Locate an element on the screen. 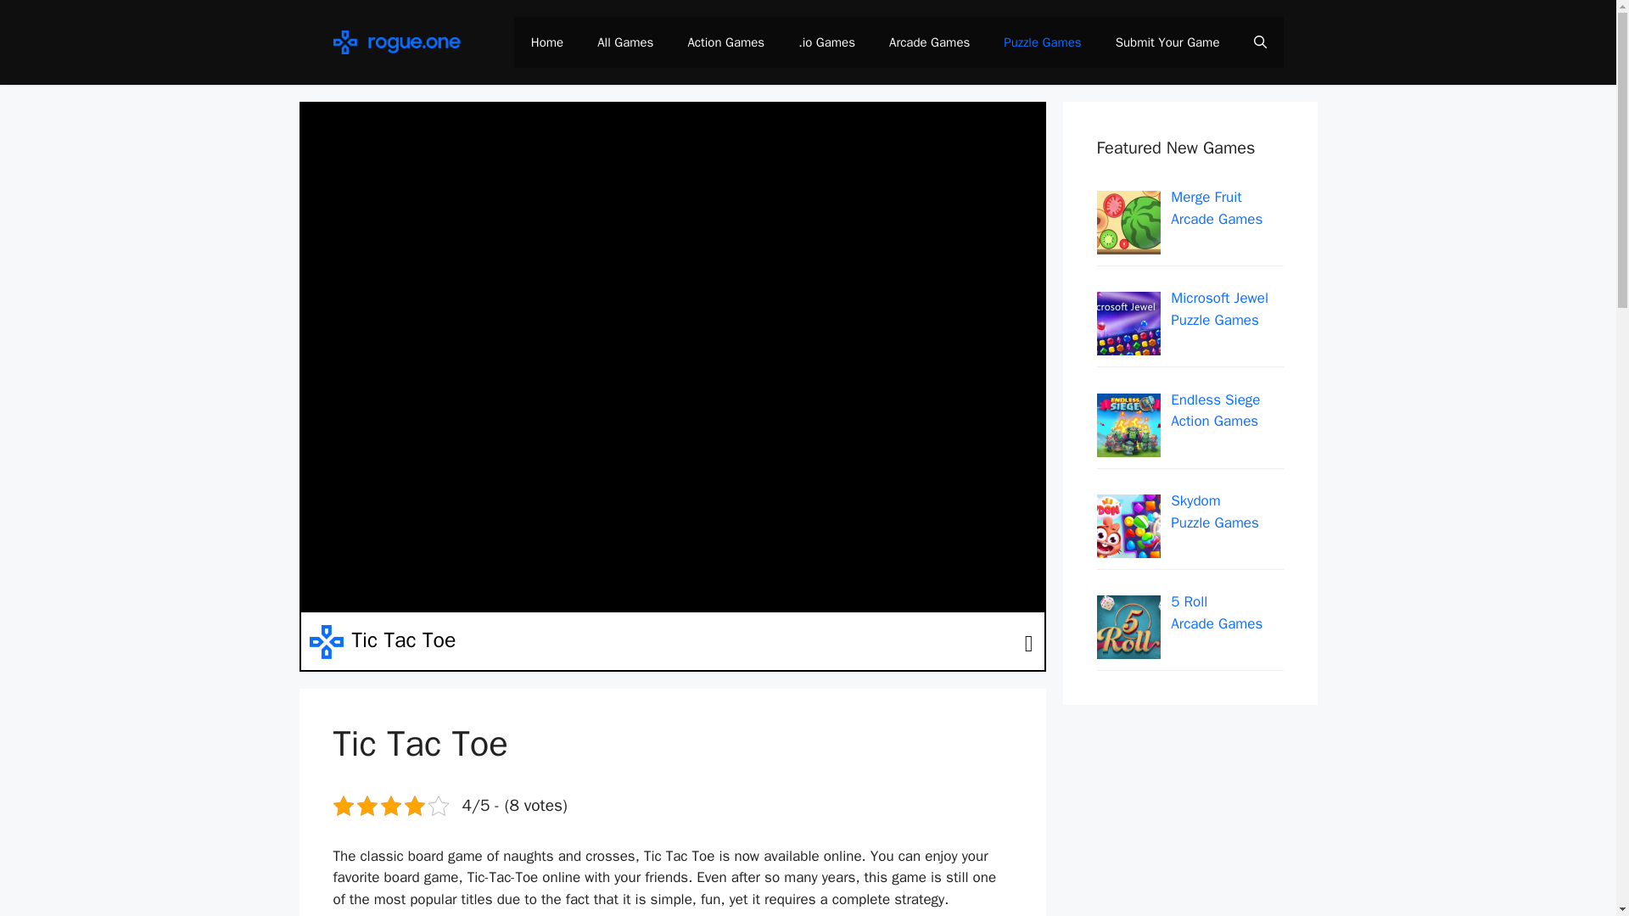 This screenshot has height=916, width=1629. Arcade Games is located at coordinates (1217, 219).